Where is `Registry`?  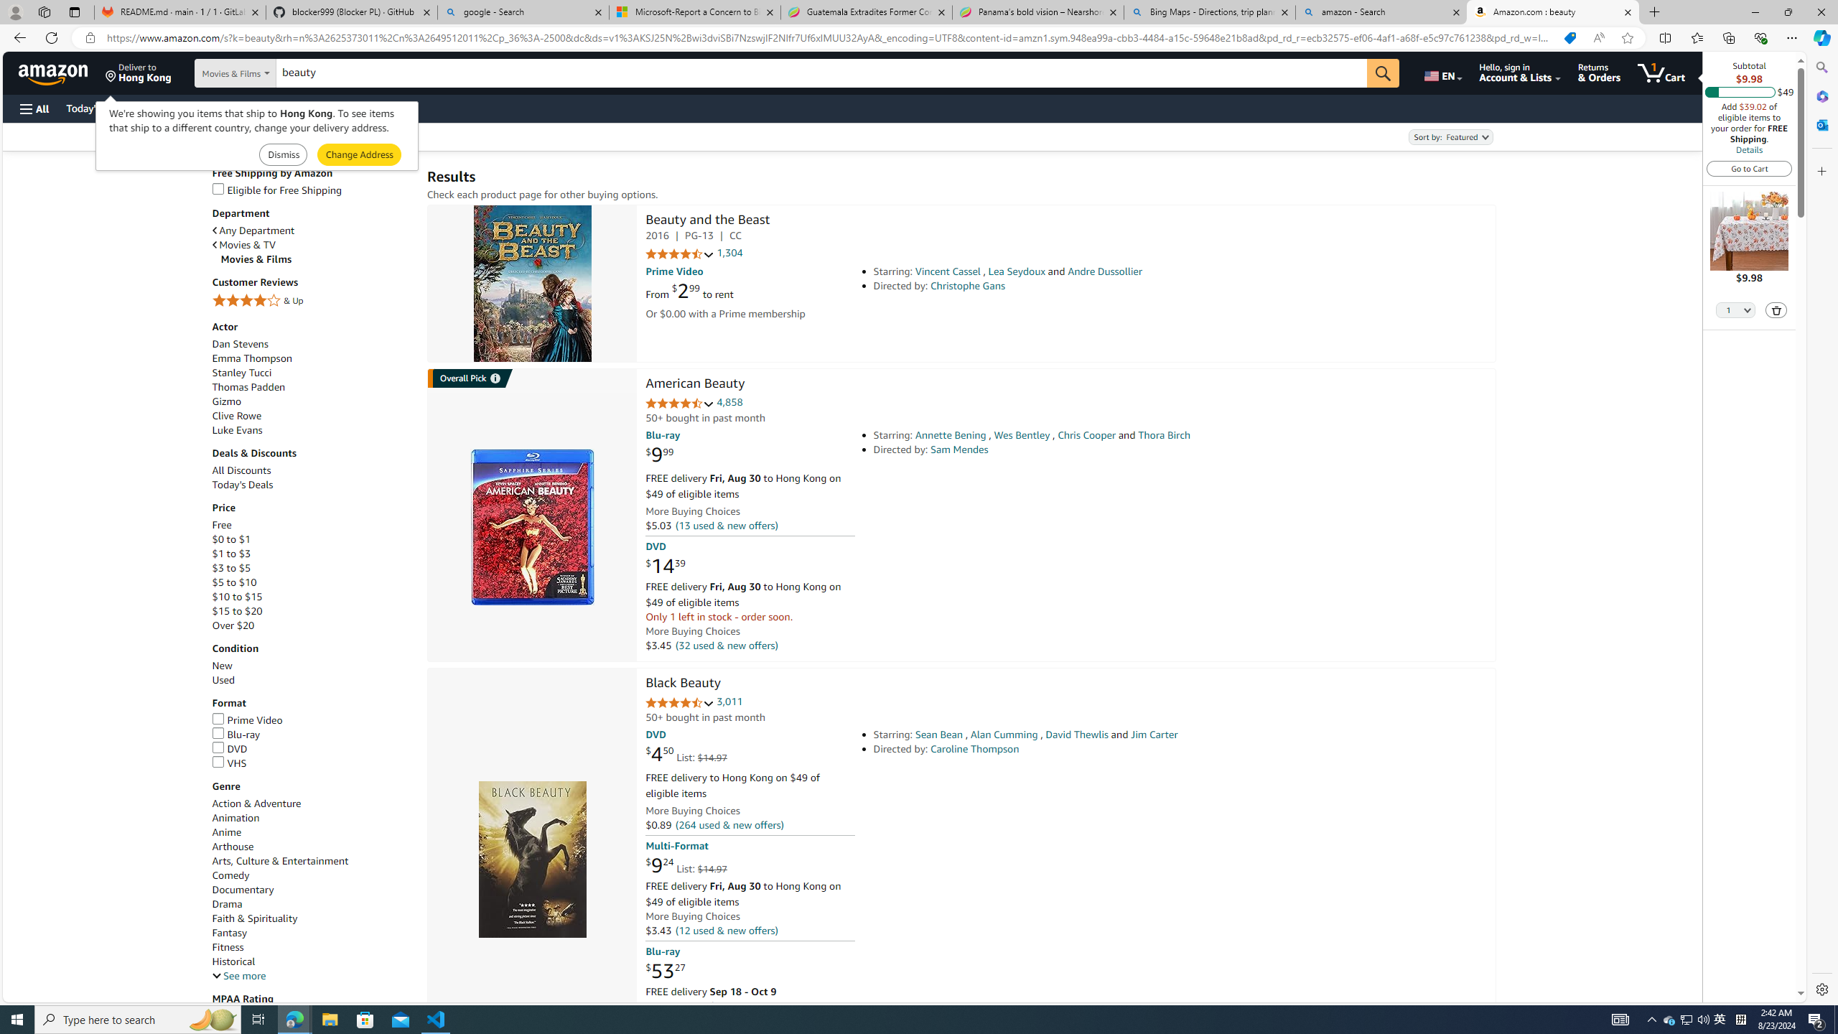
Registry is located at coordinates (258, 108).